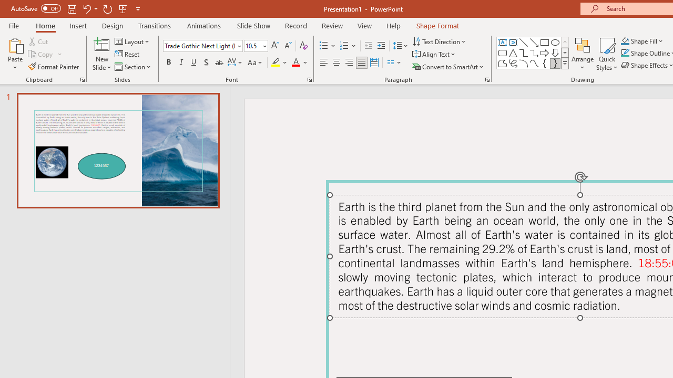 The image size is (673, 378). I want to click on Quick Styles, so click(607, 54).